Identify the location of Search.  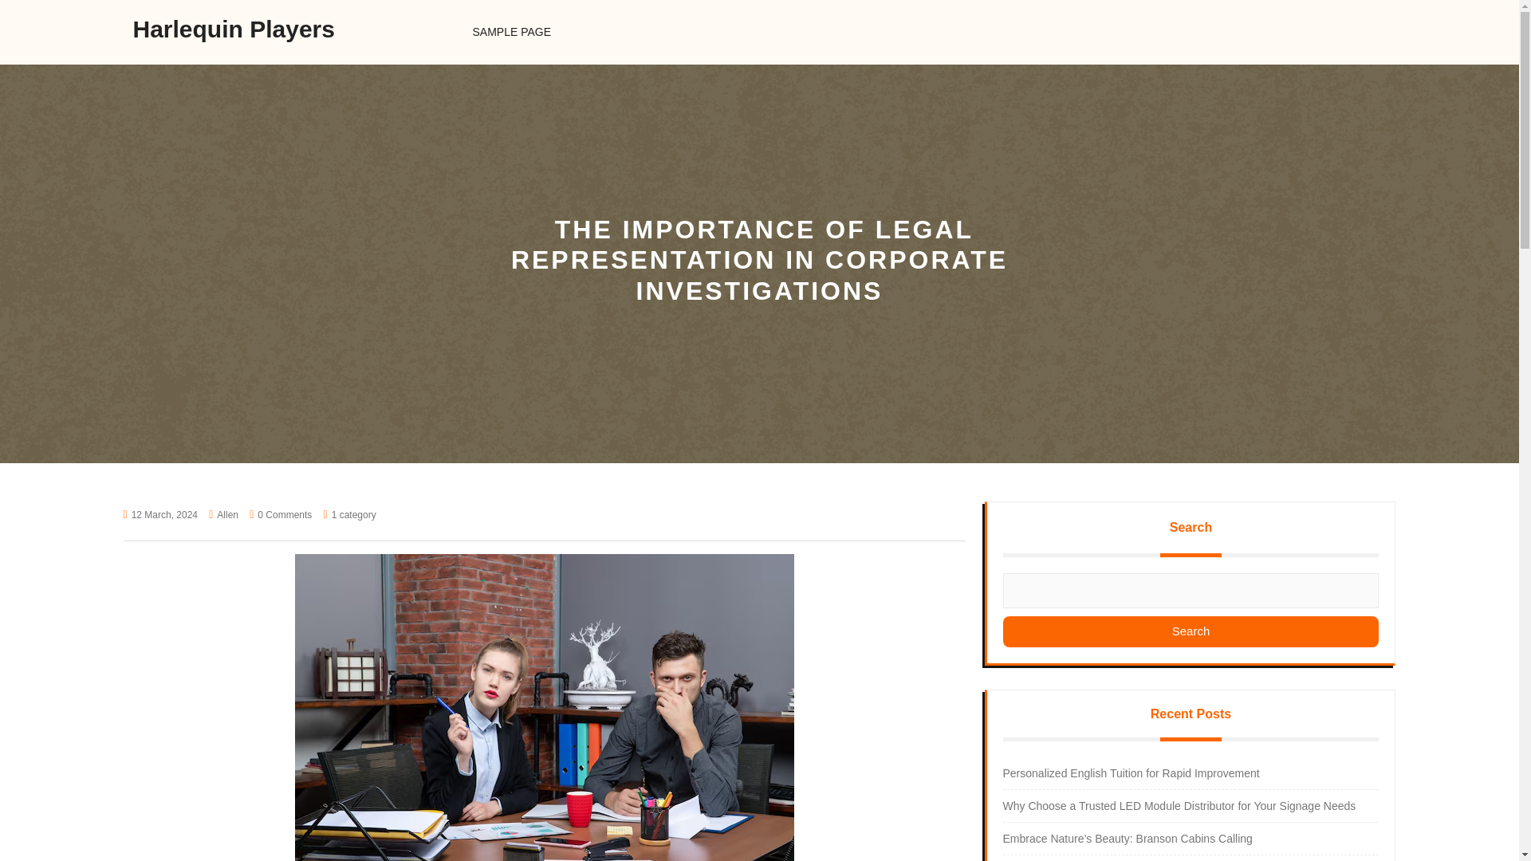
(1191, 631).